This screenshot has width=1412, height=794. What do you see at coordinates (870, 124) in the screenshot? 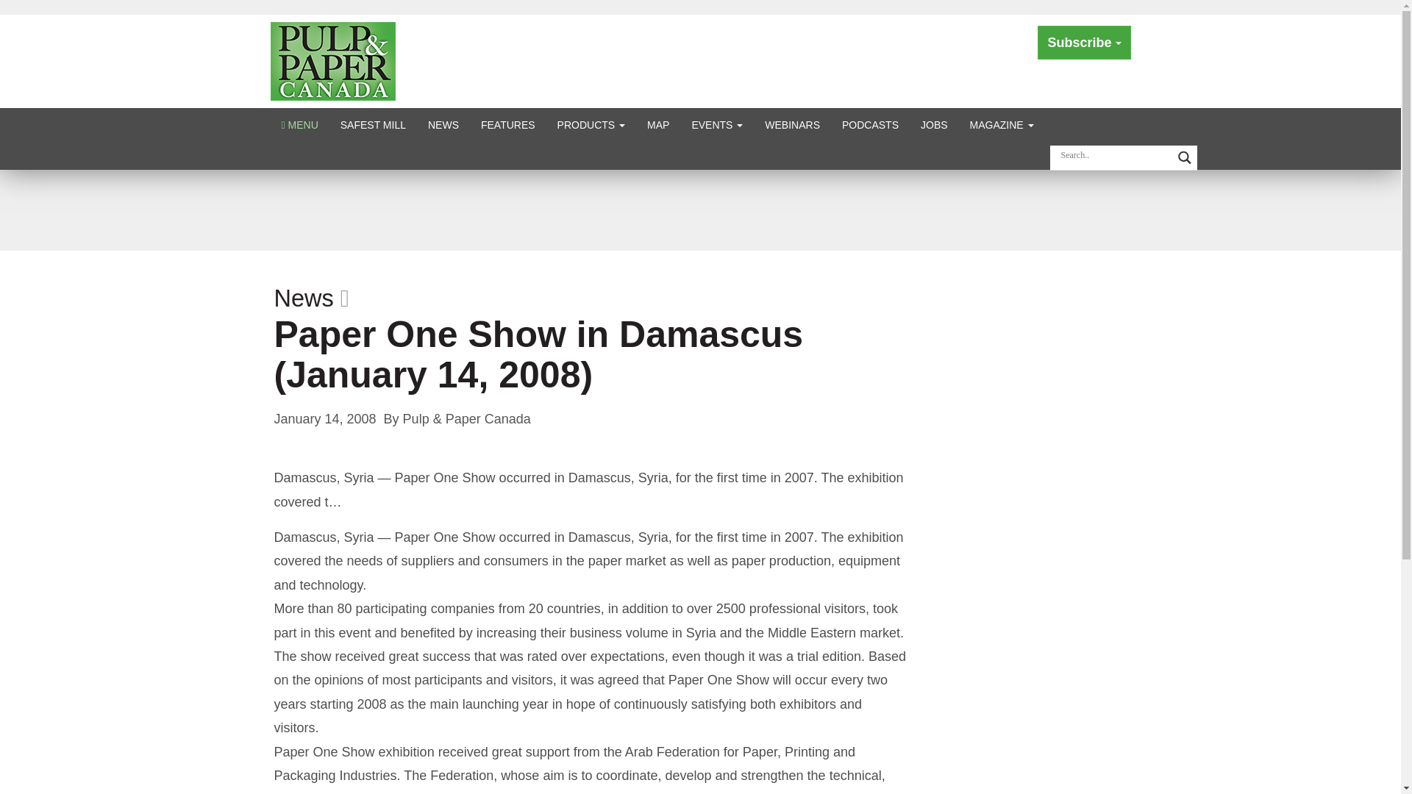
I see `PODCASTS` at bounding box center [870, 124].